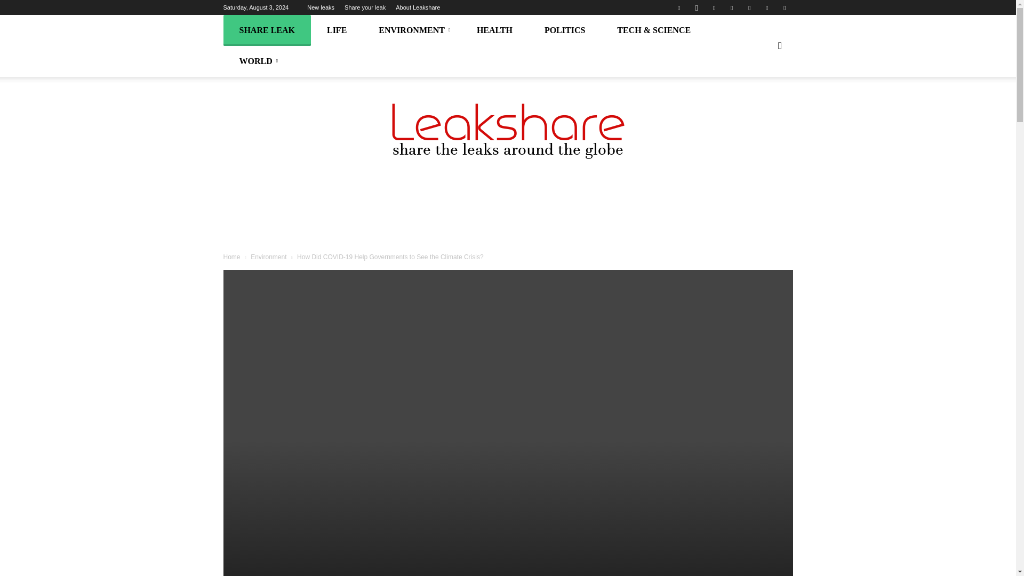 The width and height of the screenshot is (1024, 576). I want to click on About Leakshare, so click(418, 7).